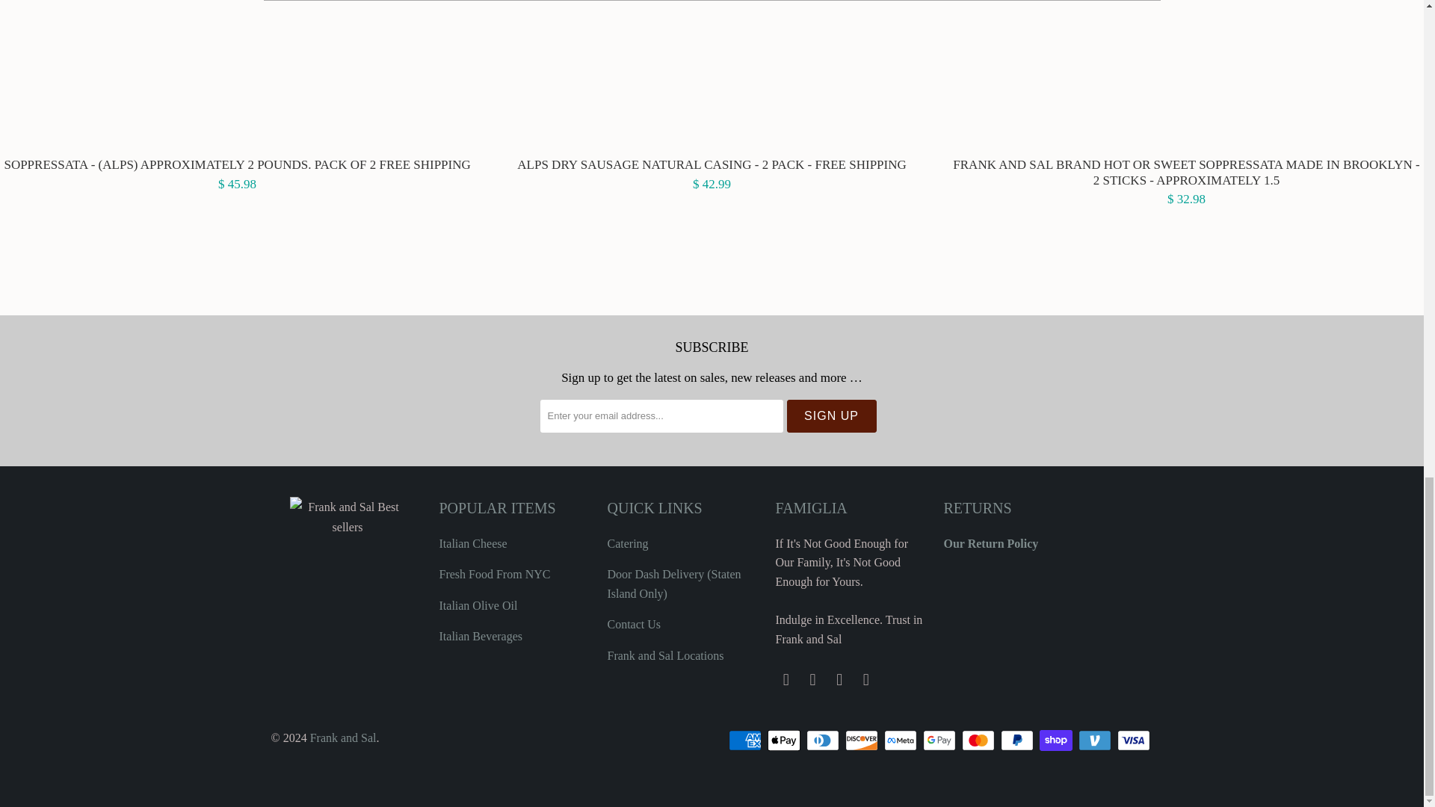 The width and height of the screenshot is (1435, 807). I want to click on Discover, so click(862, 740).